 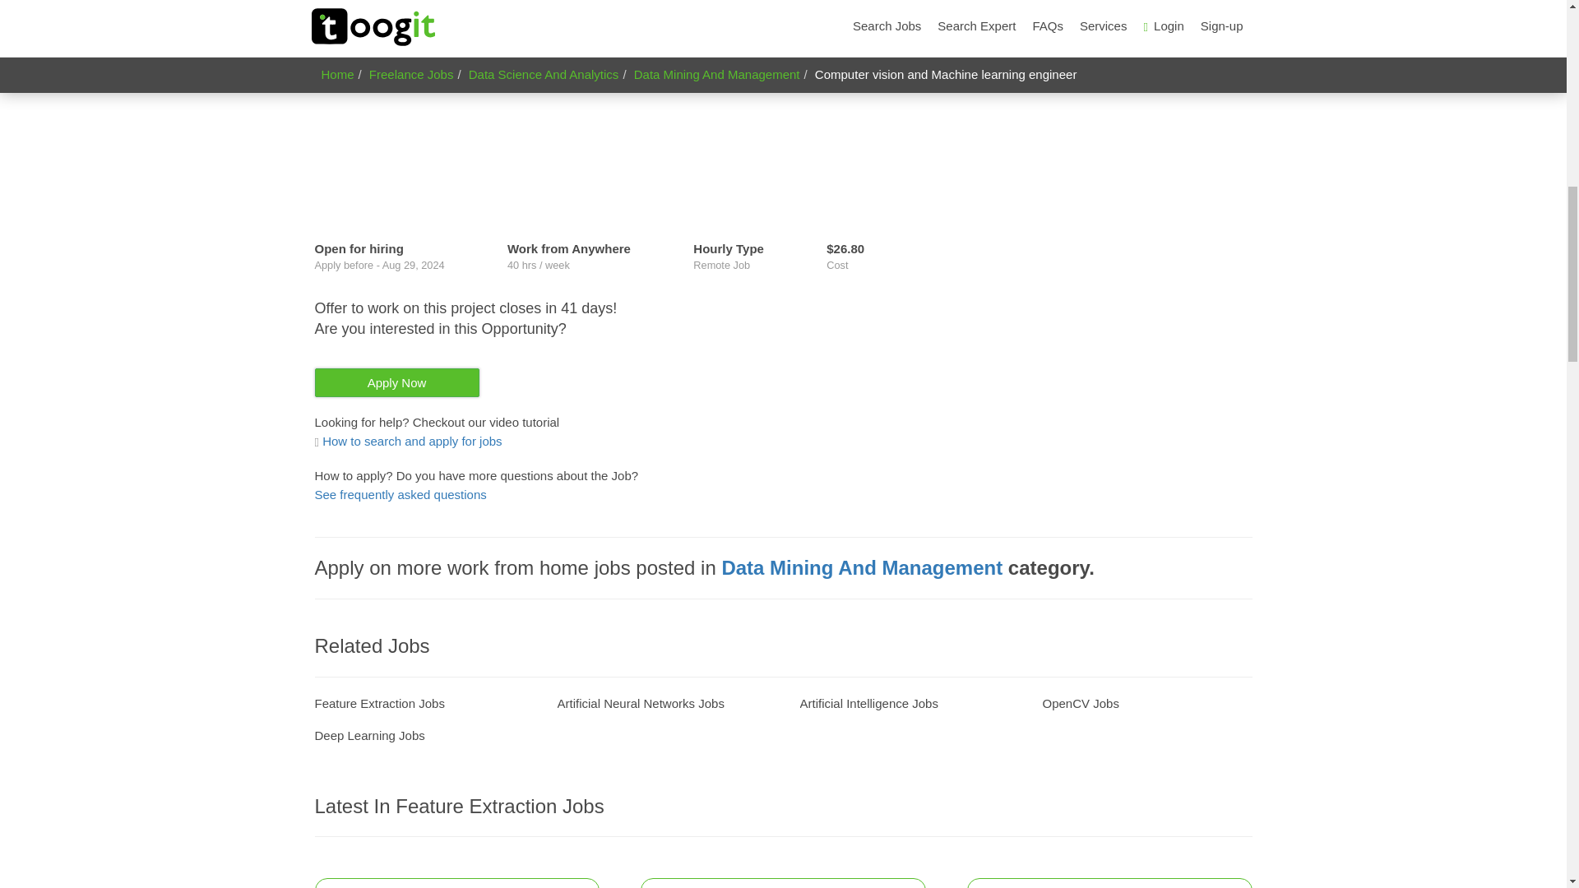 What do you see at coordinates (369, 735) in the screenshot?
I see `Deep Learning Jobs` at bounding box center [369, 735].